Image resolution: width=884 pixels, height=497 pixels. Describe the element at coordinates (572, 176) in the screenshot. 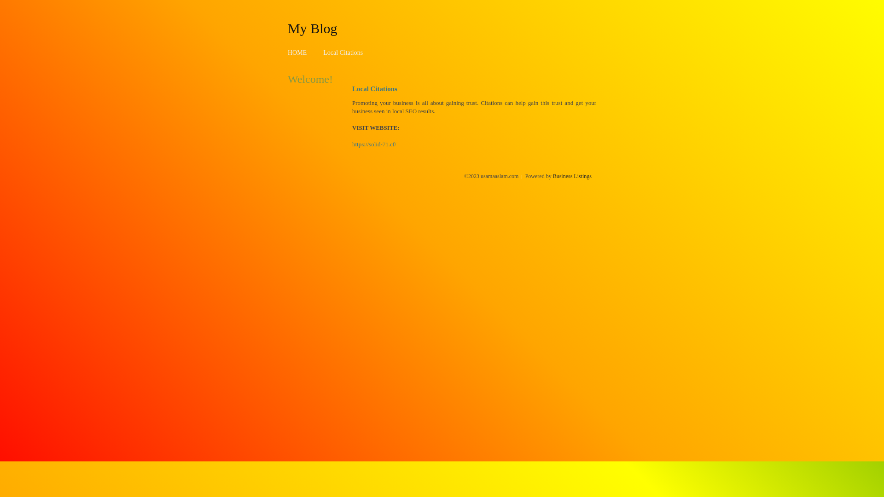

I see `Business Listings` at that location.